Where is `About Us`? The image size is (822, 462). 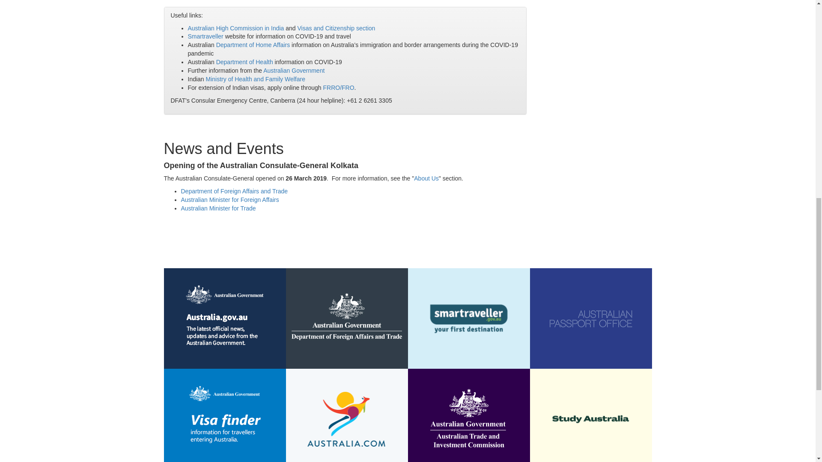
About Us is located at coordinates (426, 178).